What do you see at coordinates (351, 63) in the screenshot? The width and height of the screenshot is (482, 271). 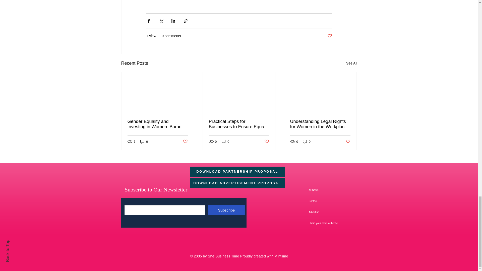 I see `See All` at bounding box center [351, 63].